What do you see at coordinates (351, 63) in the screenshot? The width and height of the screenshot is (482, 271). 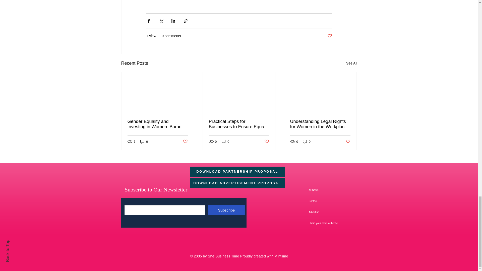 I see `See All` at bounding box center [351, 63].